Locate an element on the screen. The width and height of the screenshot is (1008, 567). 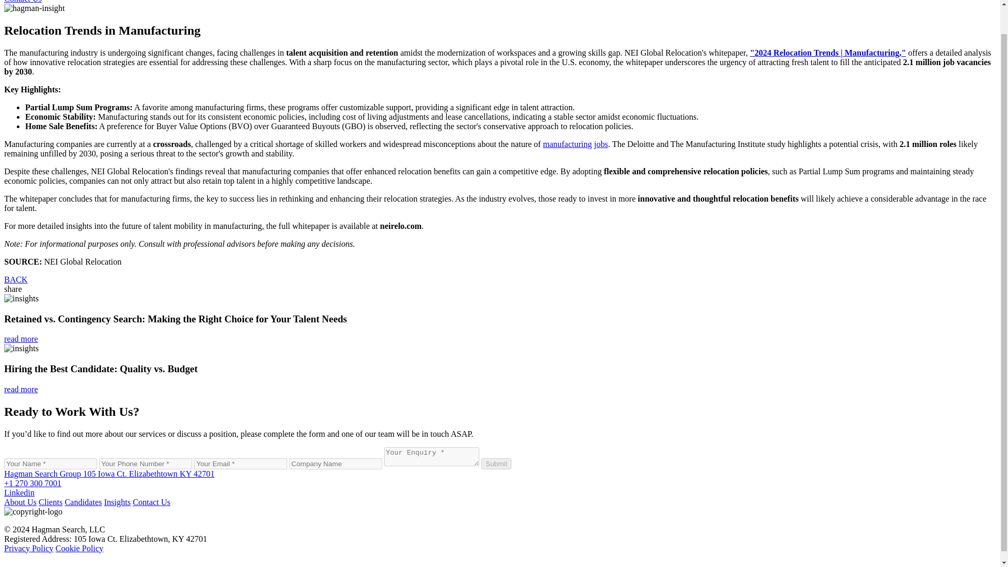
Contact Us is located at coordinates (151, 502).